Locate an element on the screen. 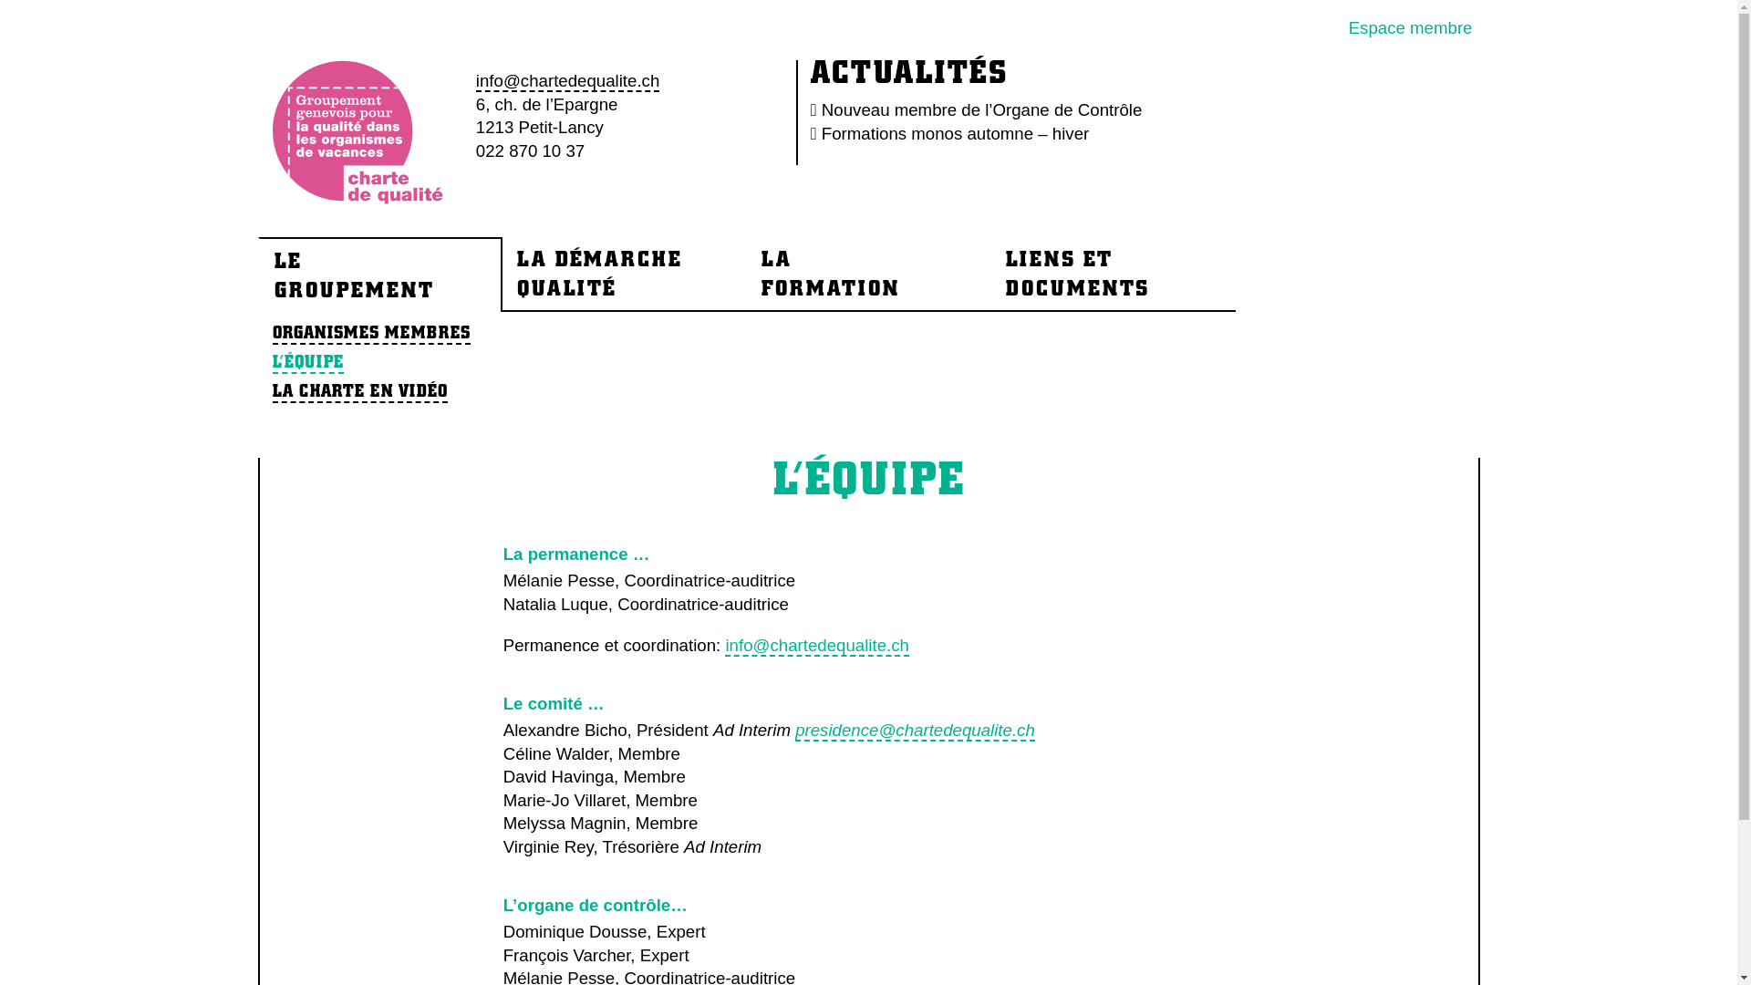  info@chartedequalite.ch is located at coordinates (567, 81).